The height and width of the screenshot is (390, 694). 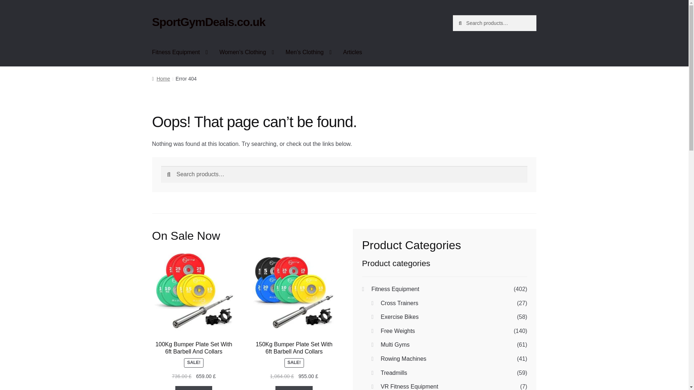 I want to click on Fitness Equipment, so click(x=180, y=52).